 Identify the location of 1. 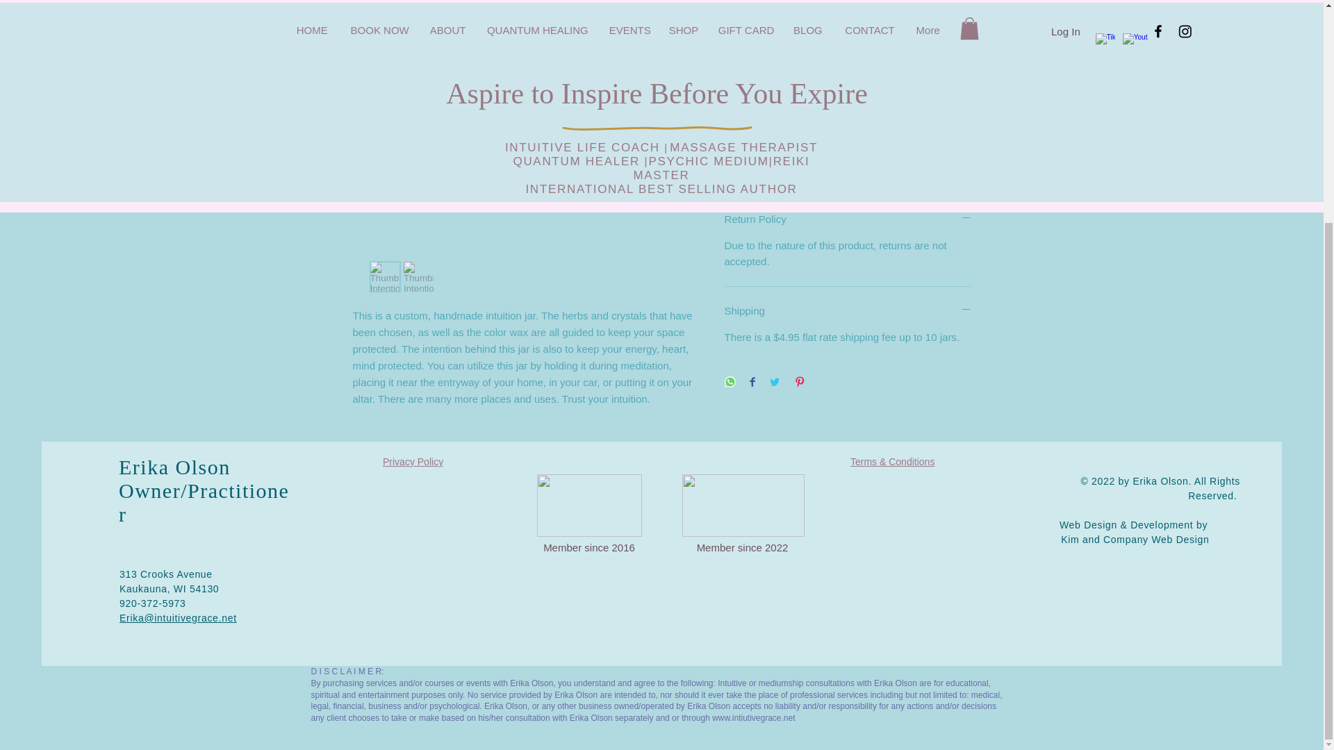
(750, 114).